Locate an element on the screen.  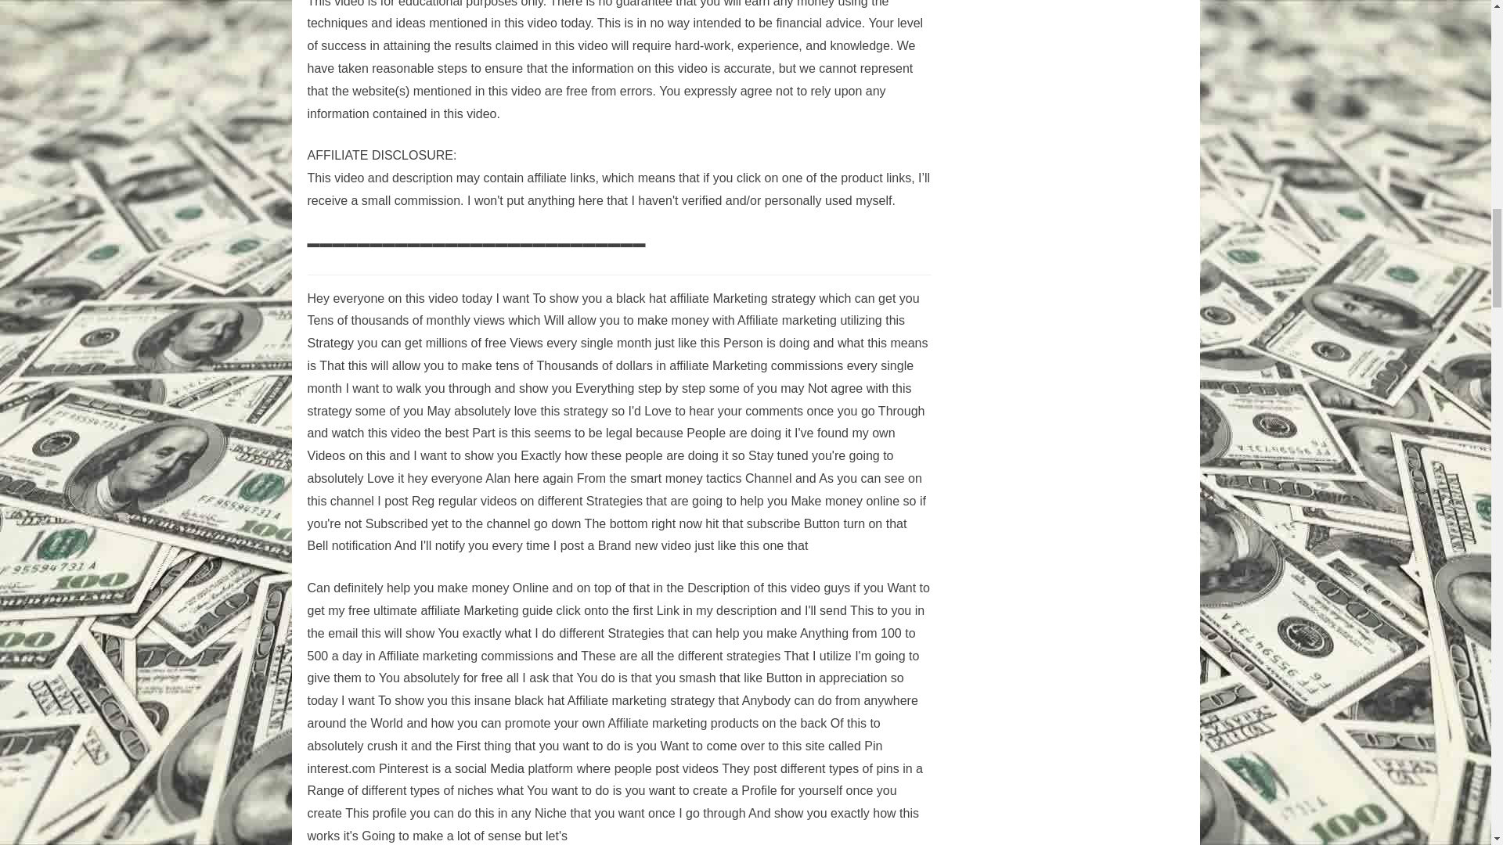
social Media is located at coordinates (490, 768).